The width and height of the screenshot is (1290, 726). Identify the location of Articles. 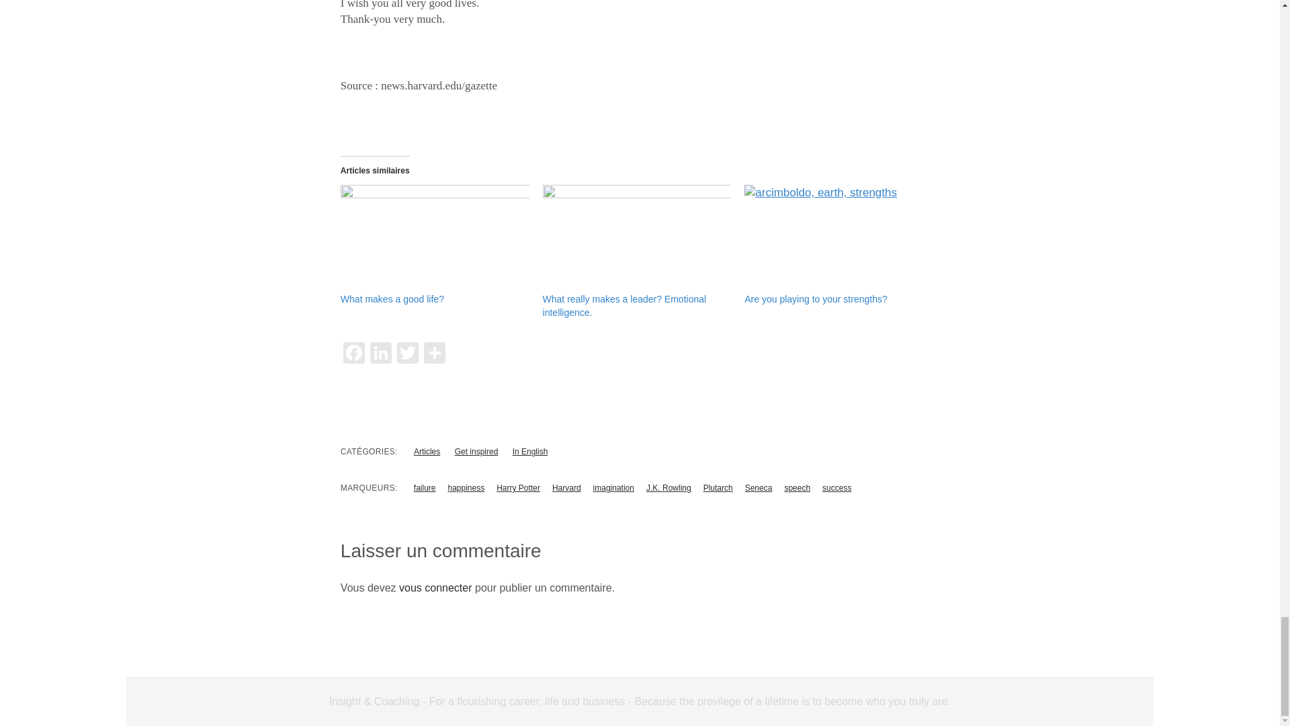
(427, 452).